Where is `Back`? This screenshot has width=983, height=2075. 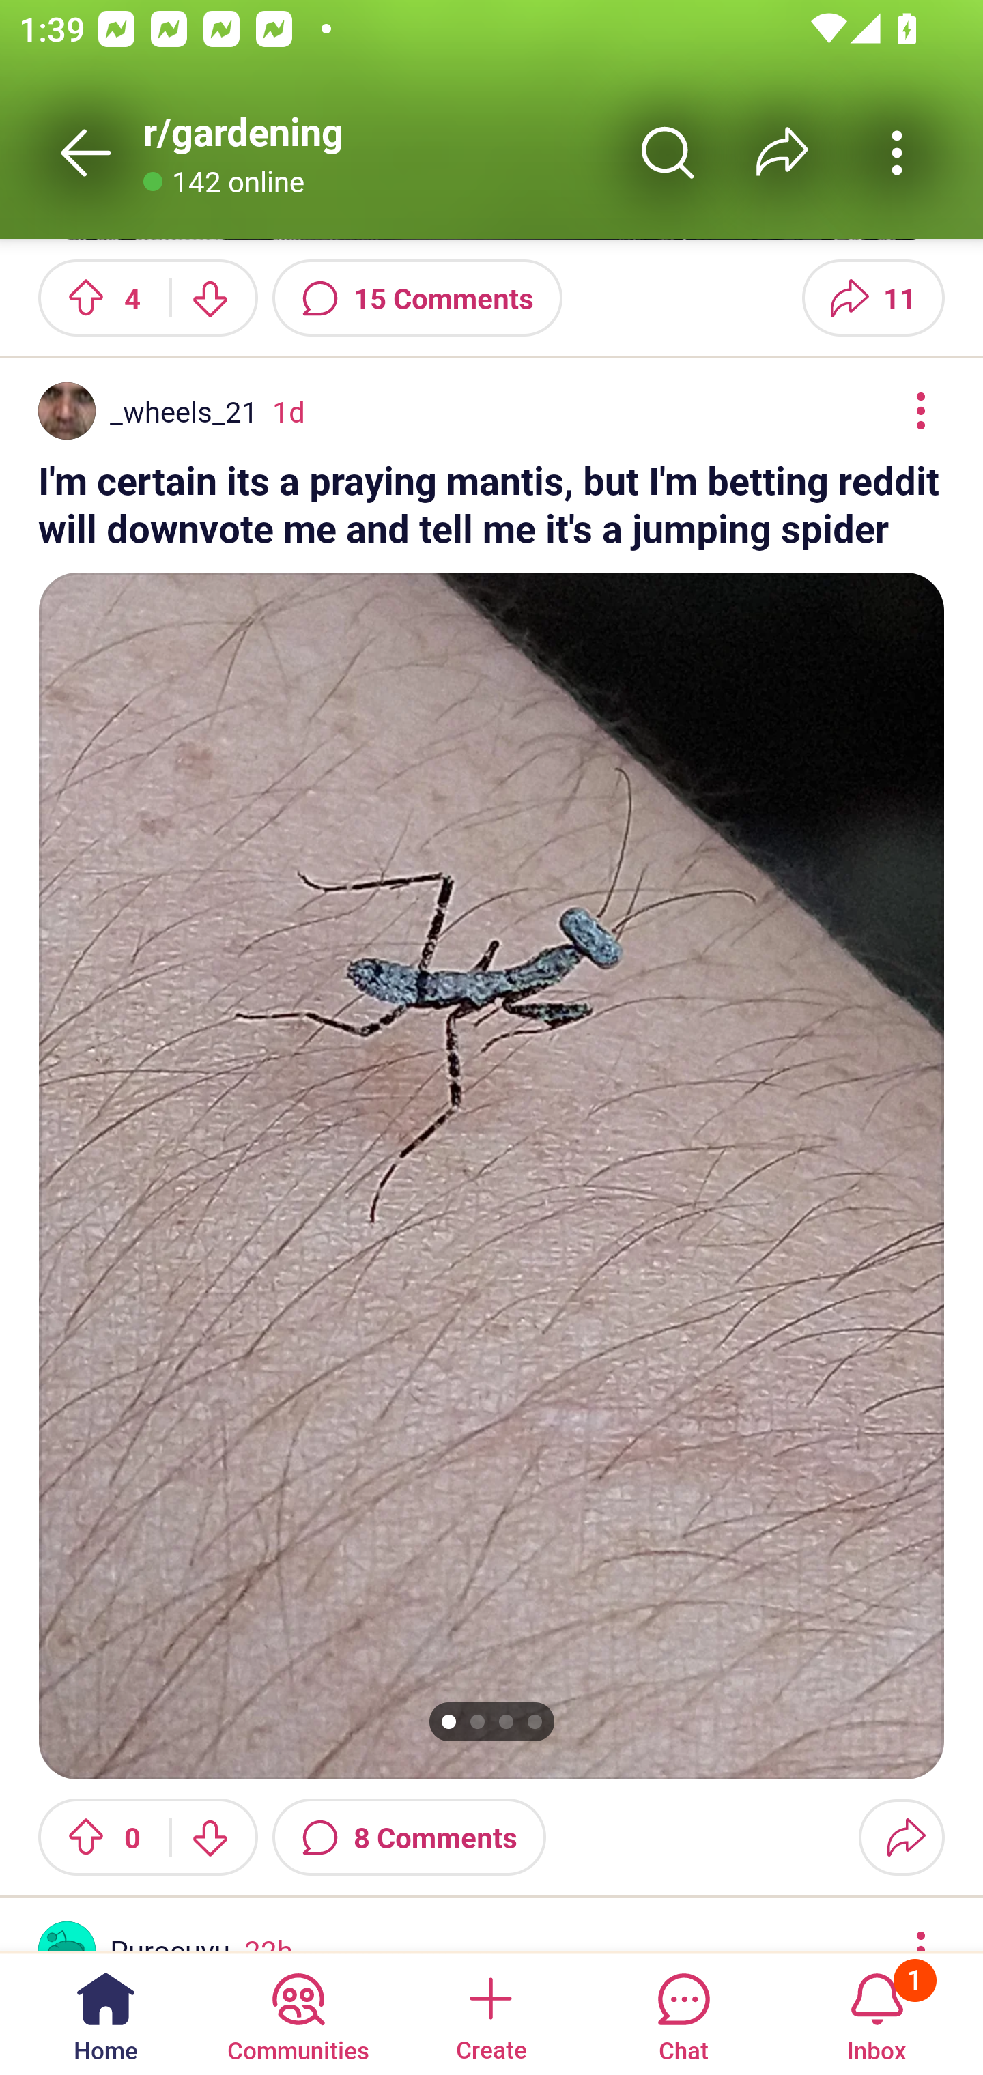 Back is located at coordinates (86, 152).